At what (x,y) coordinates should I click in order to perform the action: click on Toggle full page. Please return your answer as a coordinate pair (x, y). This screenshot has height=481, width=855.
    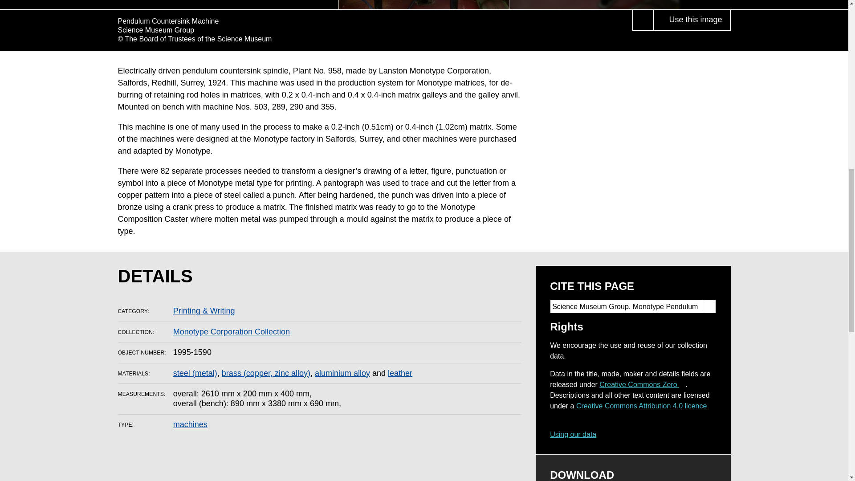
    Looking at the image, I should click on (643, 20).